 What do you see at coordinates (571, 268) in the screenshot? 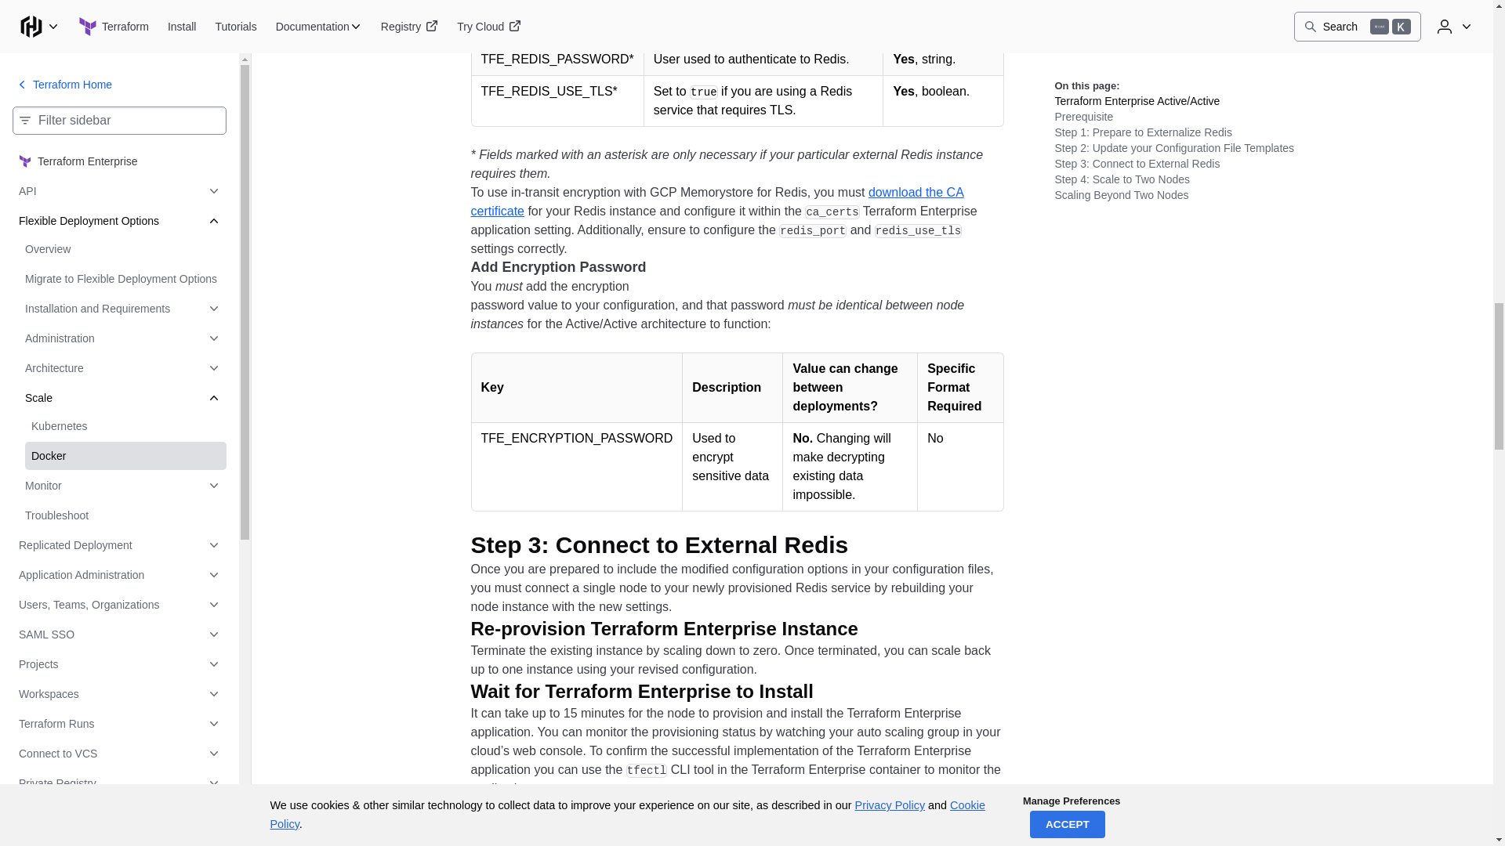
I see `Add Encryption Password` at bounding box center [571, 268].